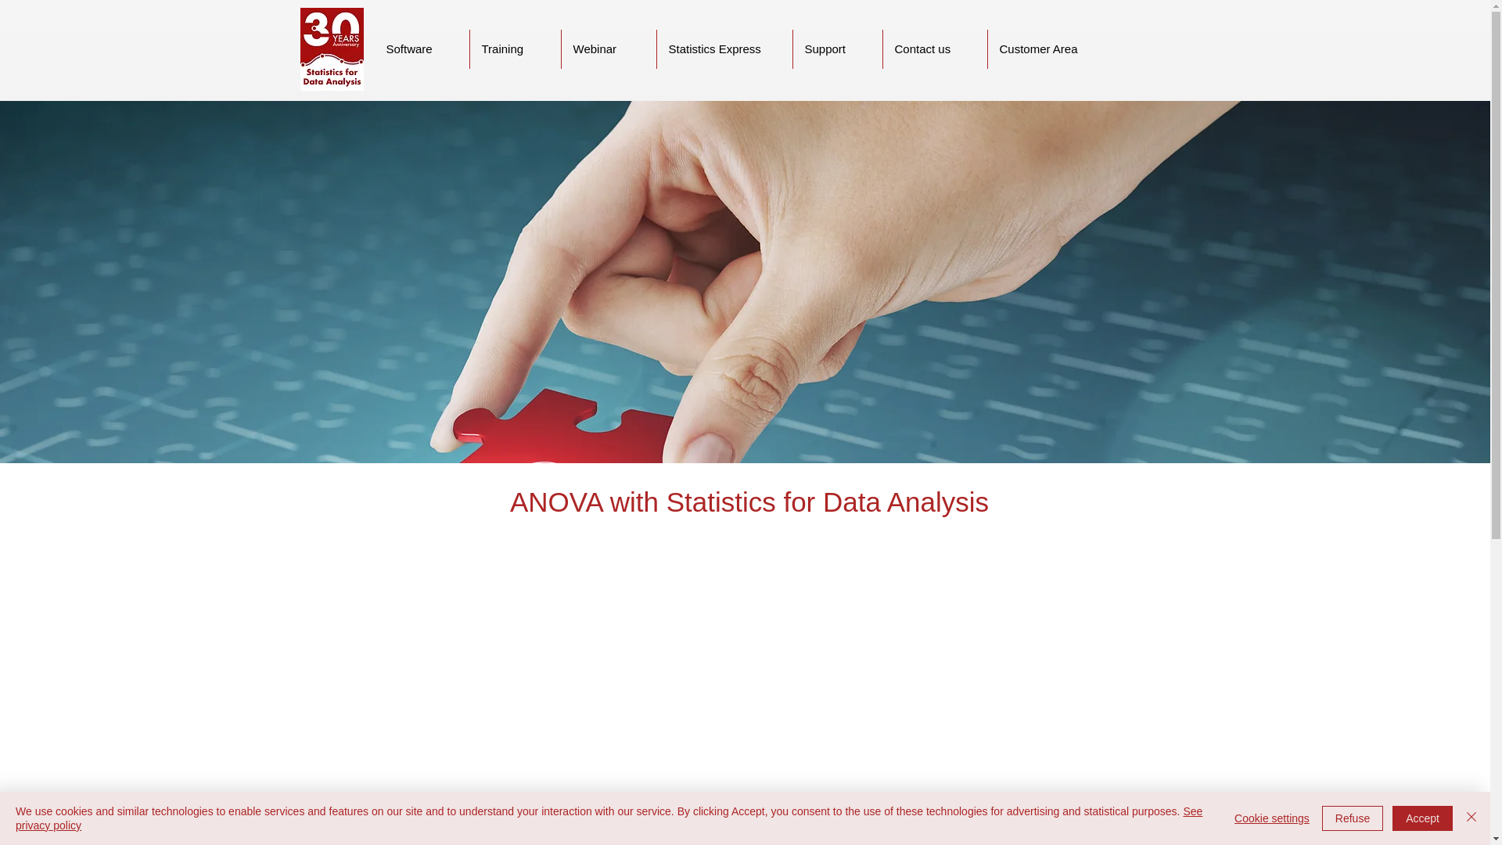 The image size is (1502, 845). Describe the element at coordinates (1050, 49) in the screenshot. I see `Customer Area` at that location.